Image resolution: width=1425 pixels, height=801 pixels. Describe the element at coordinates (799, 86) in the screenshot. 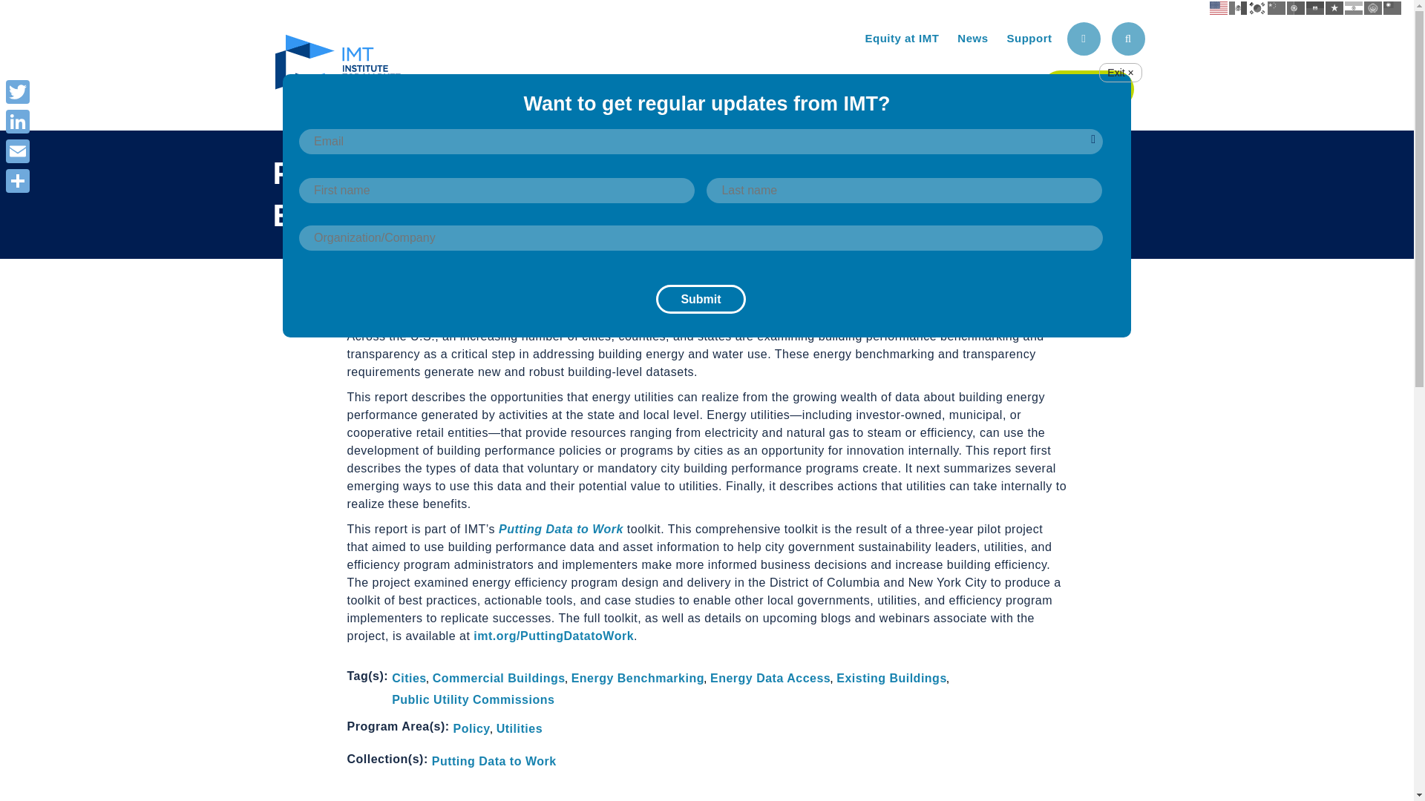

I see `Our Programs` at that location.